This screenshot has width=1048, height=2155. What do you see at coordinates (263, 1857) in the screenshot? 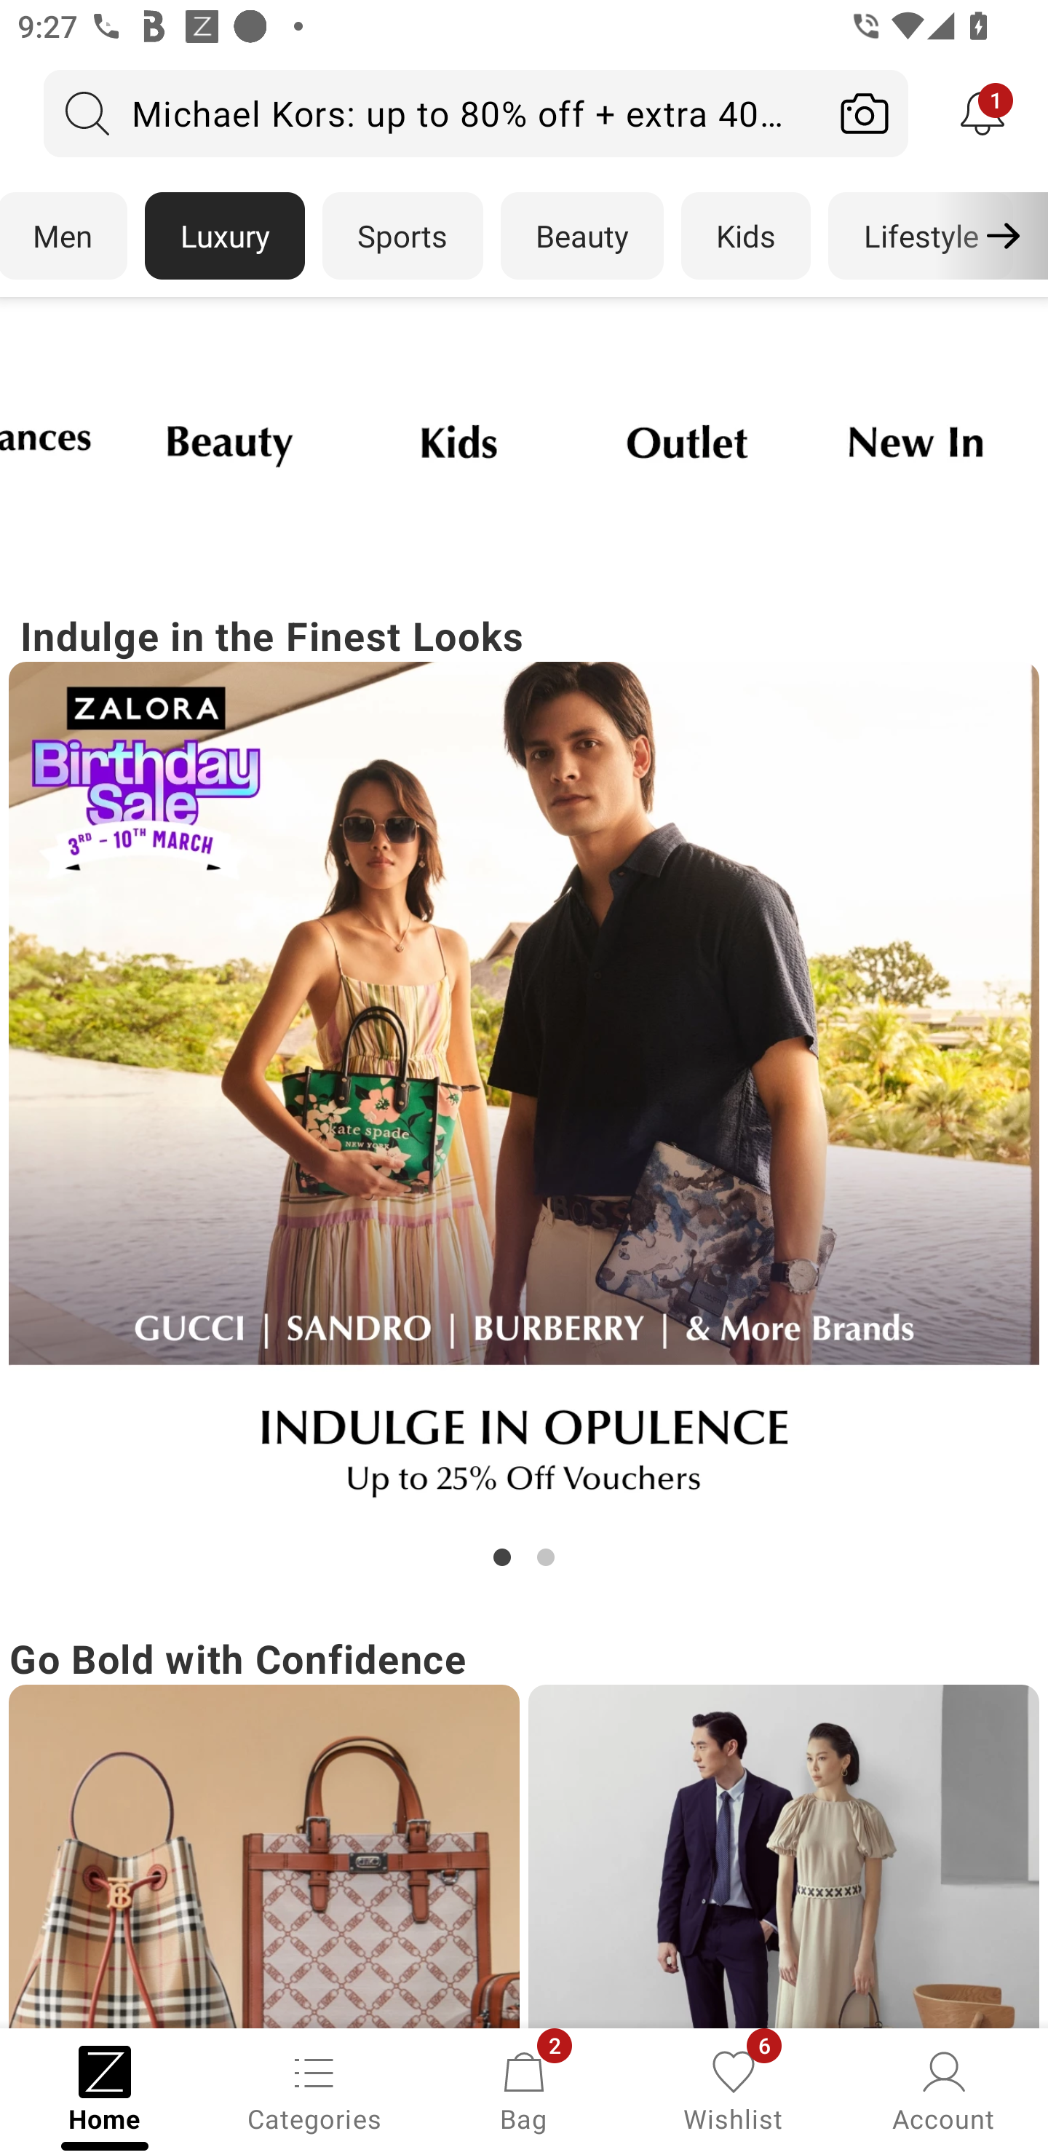
I see `Campaign banner` at bounding box center [263, 1857].